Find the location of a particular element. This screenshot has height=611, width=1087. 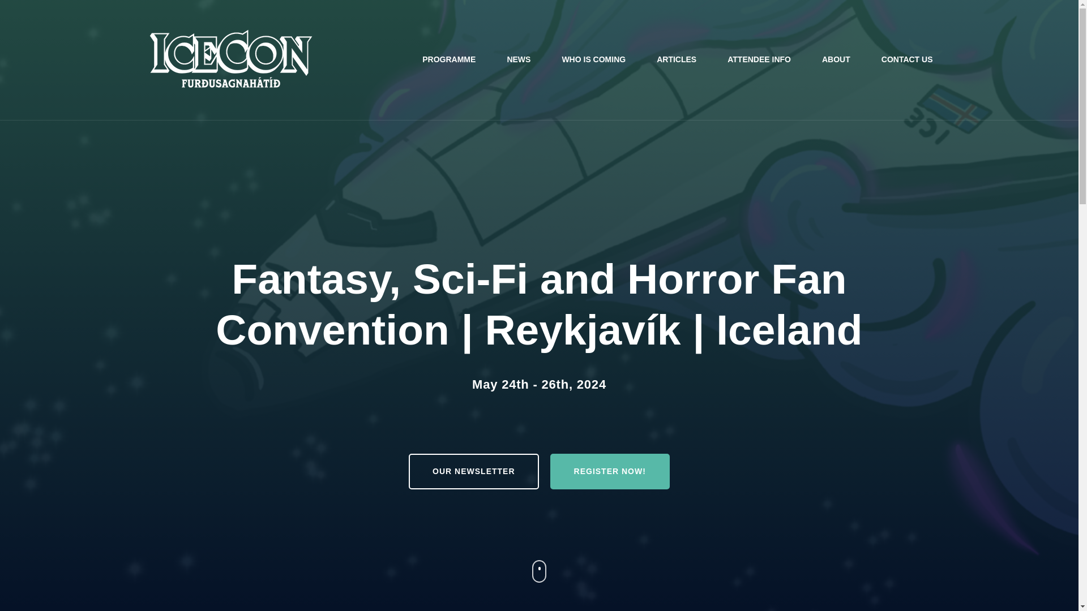

WHO IS COMING is located at coordinates (593, 59).